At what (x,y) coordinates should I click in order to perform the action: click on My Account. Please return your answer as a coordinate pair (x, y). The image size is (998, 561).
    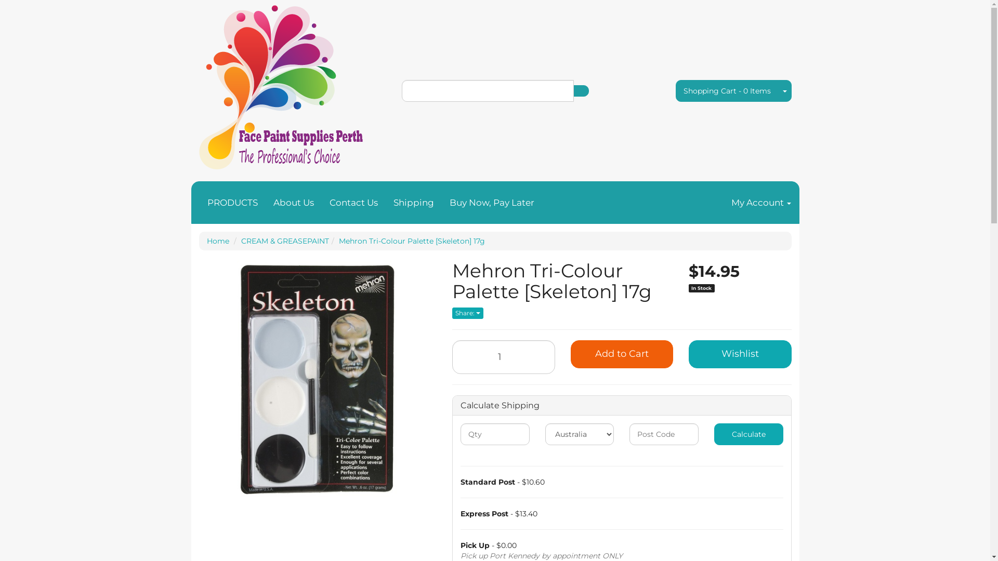
    Looking at the image, I should click on (761, 203).